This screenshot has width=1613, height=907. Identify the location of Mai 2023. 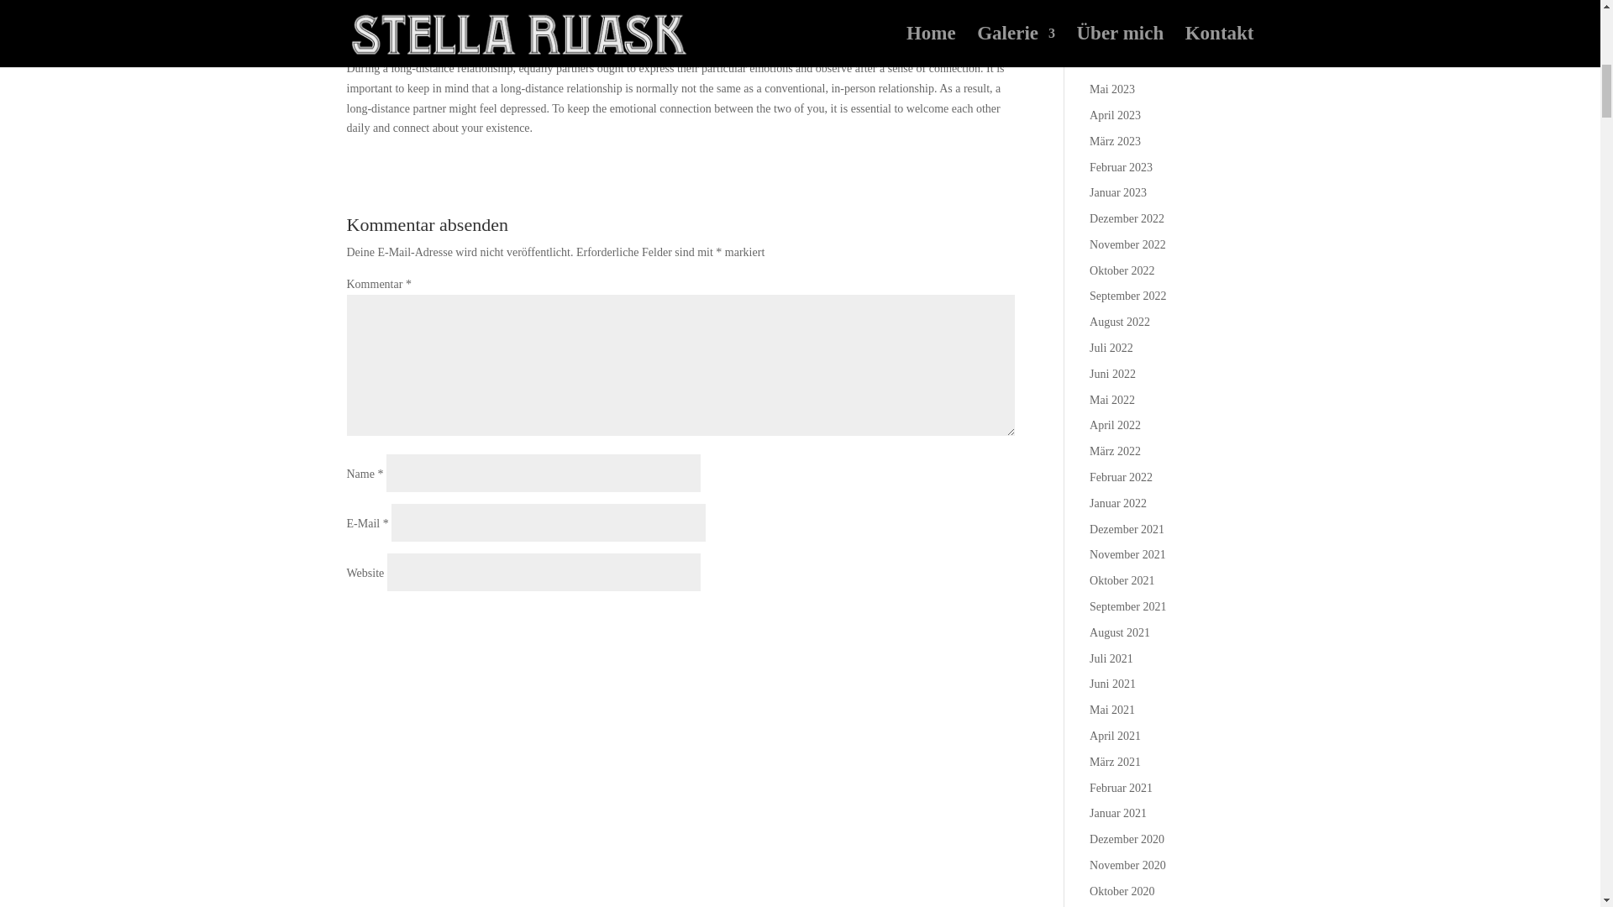
(1112, 89).